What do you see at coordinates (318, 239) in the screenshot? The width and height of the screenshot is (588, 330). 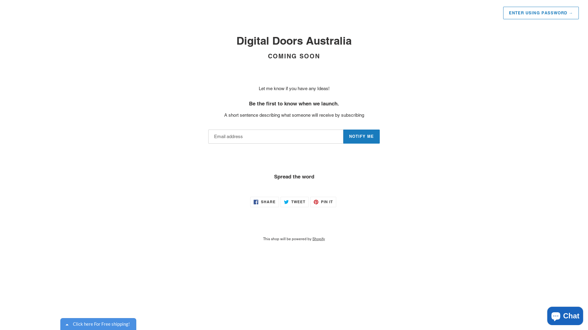 I see `Shopify` at bounding box center [318, 239].